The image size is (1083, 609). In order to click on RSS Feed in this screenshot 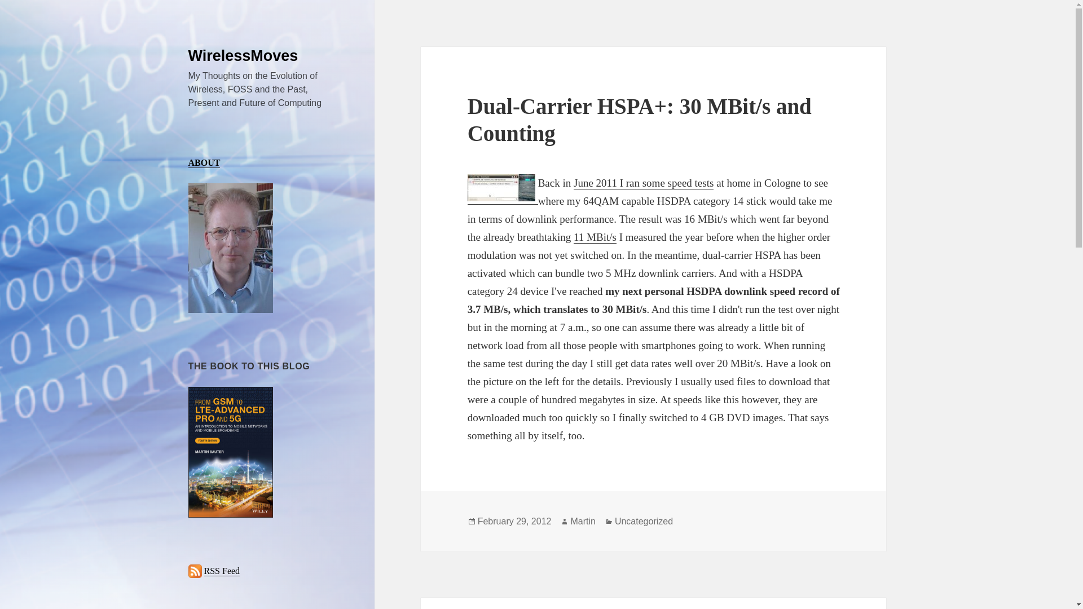, I will do `click(222, 571)`.